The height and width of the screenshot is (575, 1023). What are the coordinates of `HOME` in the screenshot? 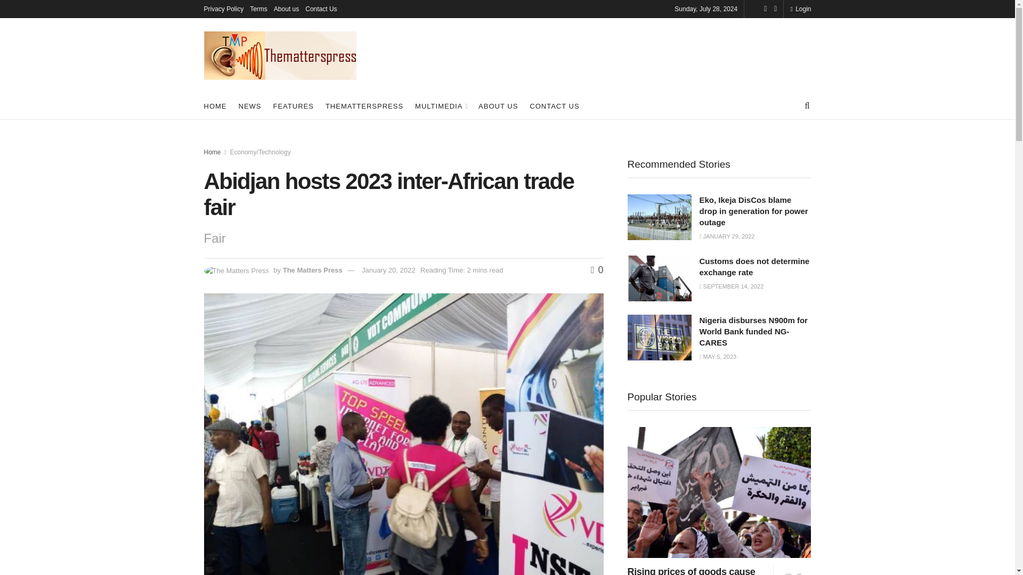 It's located at (215, 105).